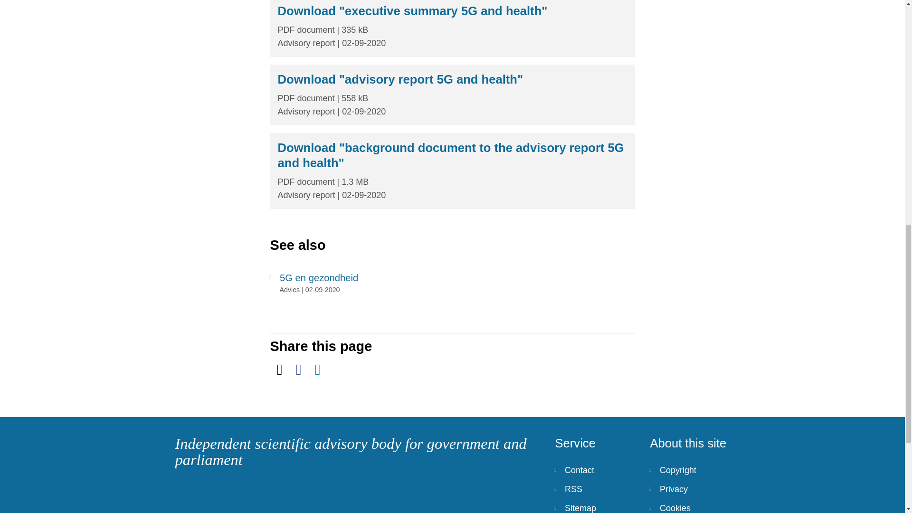  I want to click on Contact, so click(595, 470).